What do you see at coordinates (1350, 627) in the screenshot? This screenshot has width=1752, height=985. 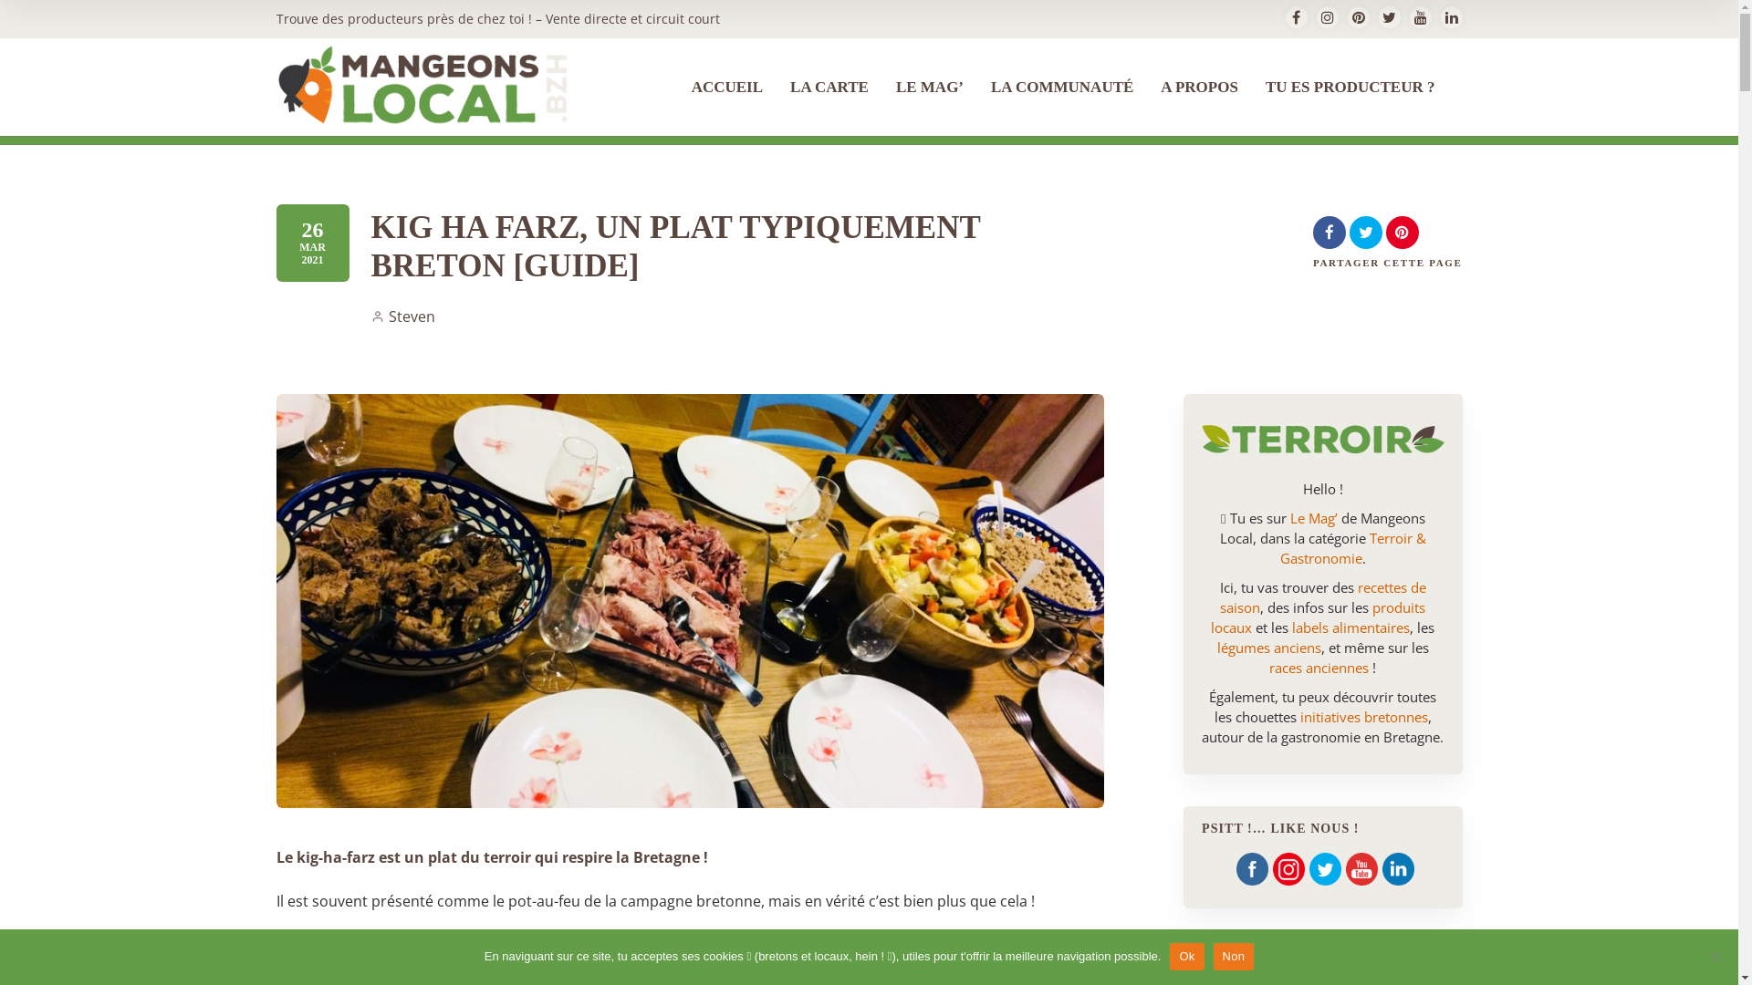 I see `labels alimentaires` at bounding box center [1350, 627].